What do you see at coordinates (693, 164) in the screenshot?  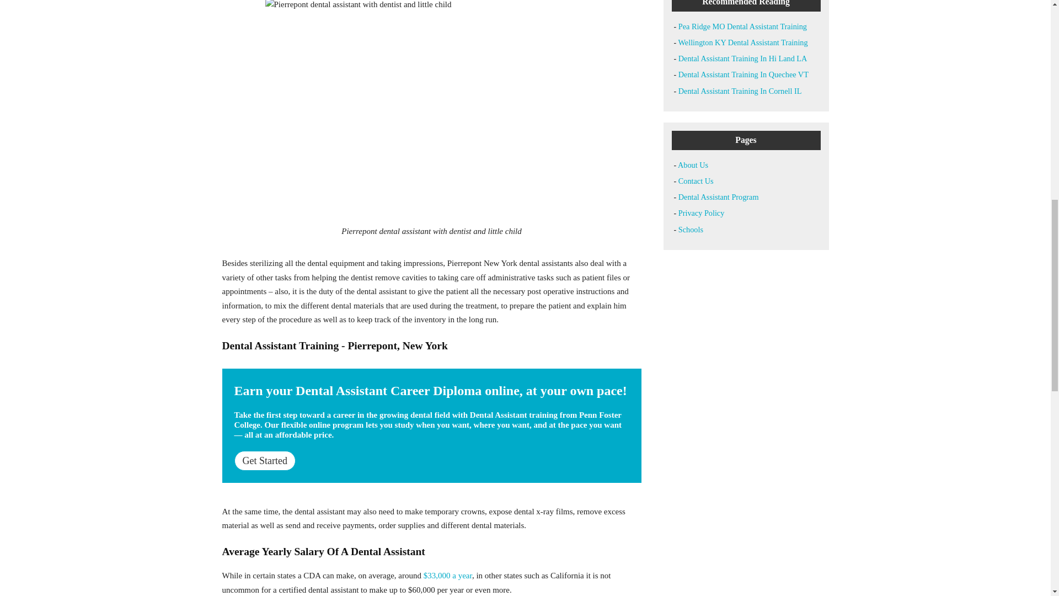 I see `About Us` at bounding box center [693, 164].